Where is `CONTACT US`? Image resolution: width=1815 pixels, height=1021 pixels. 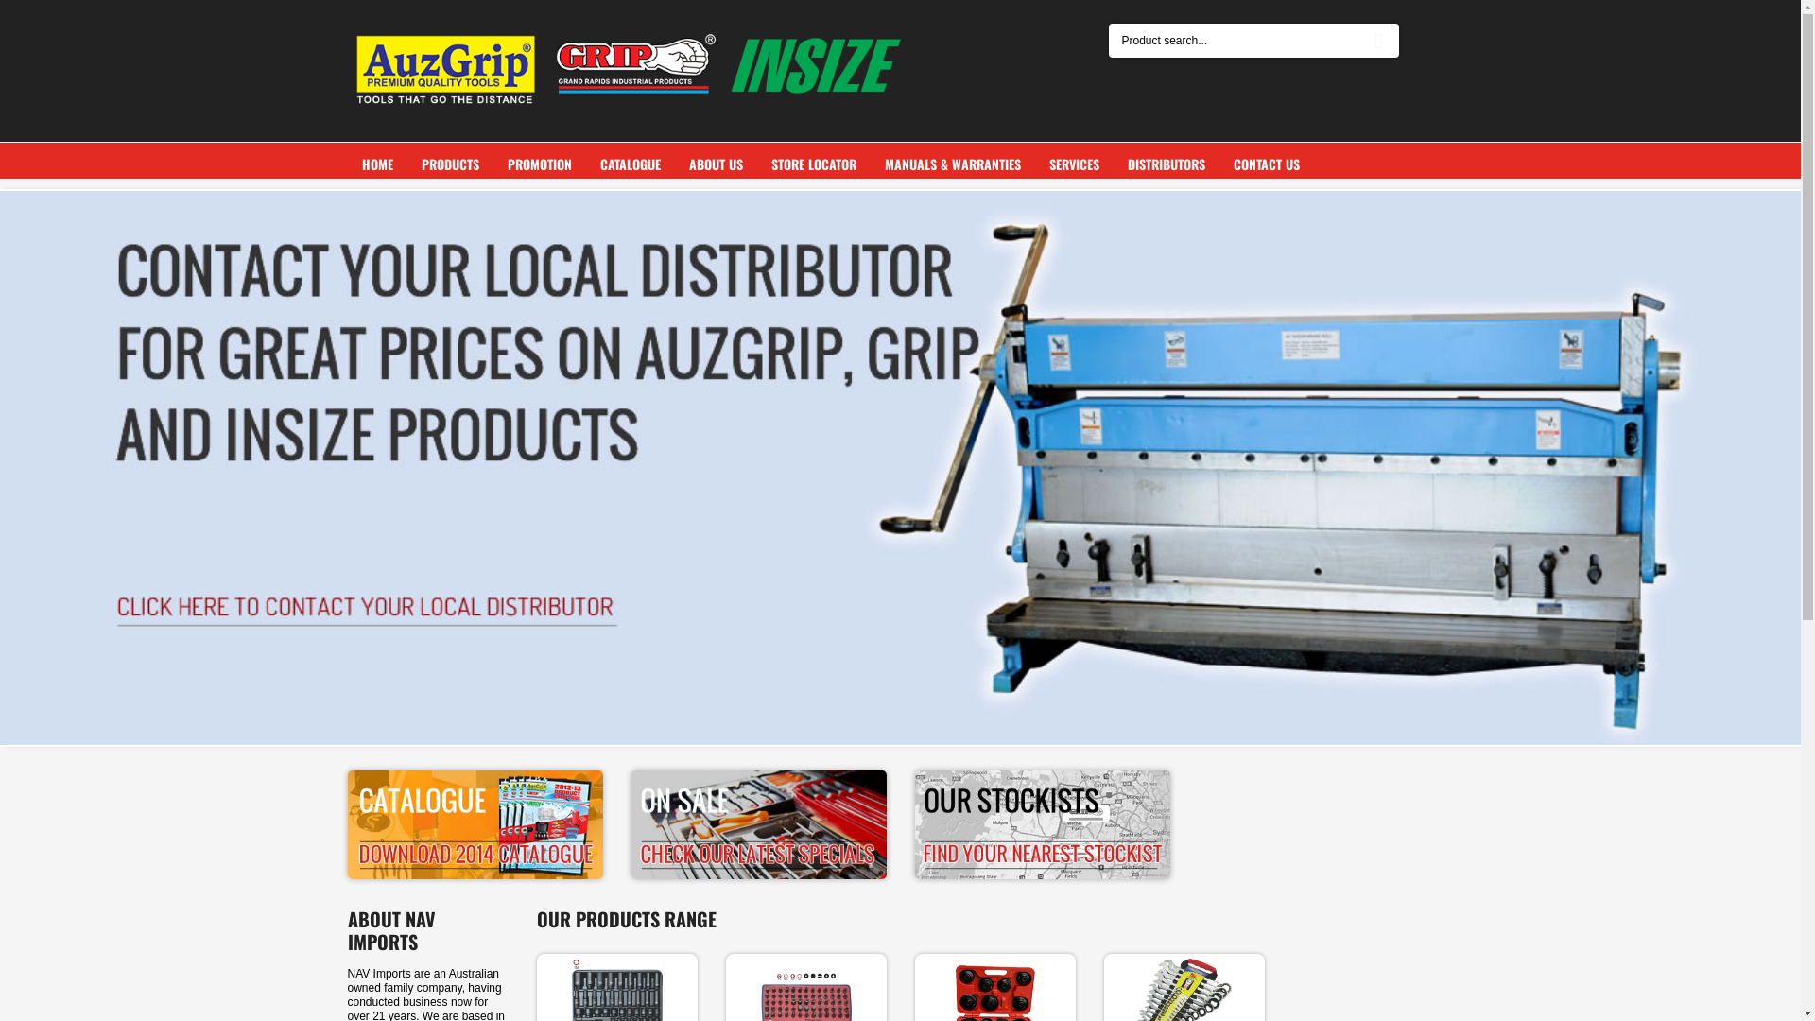 CONTACT US is located at coordinates (1267, 164).